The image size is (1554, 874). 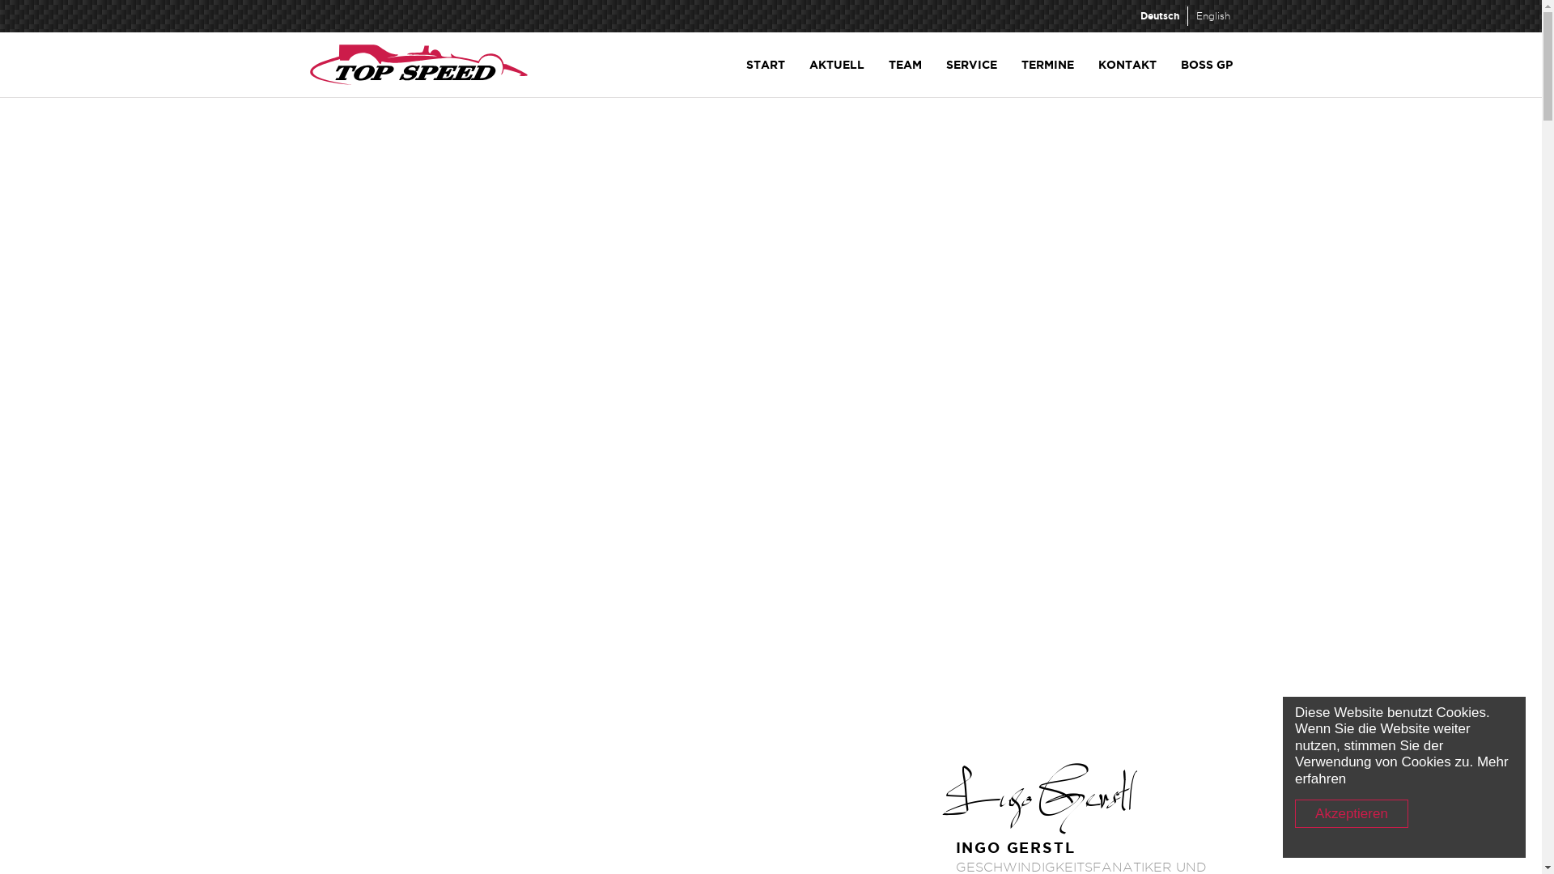 What do you see at coordinates (764, 65) in the screenshot?
I see `START` at bounding box center [764, 65].